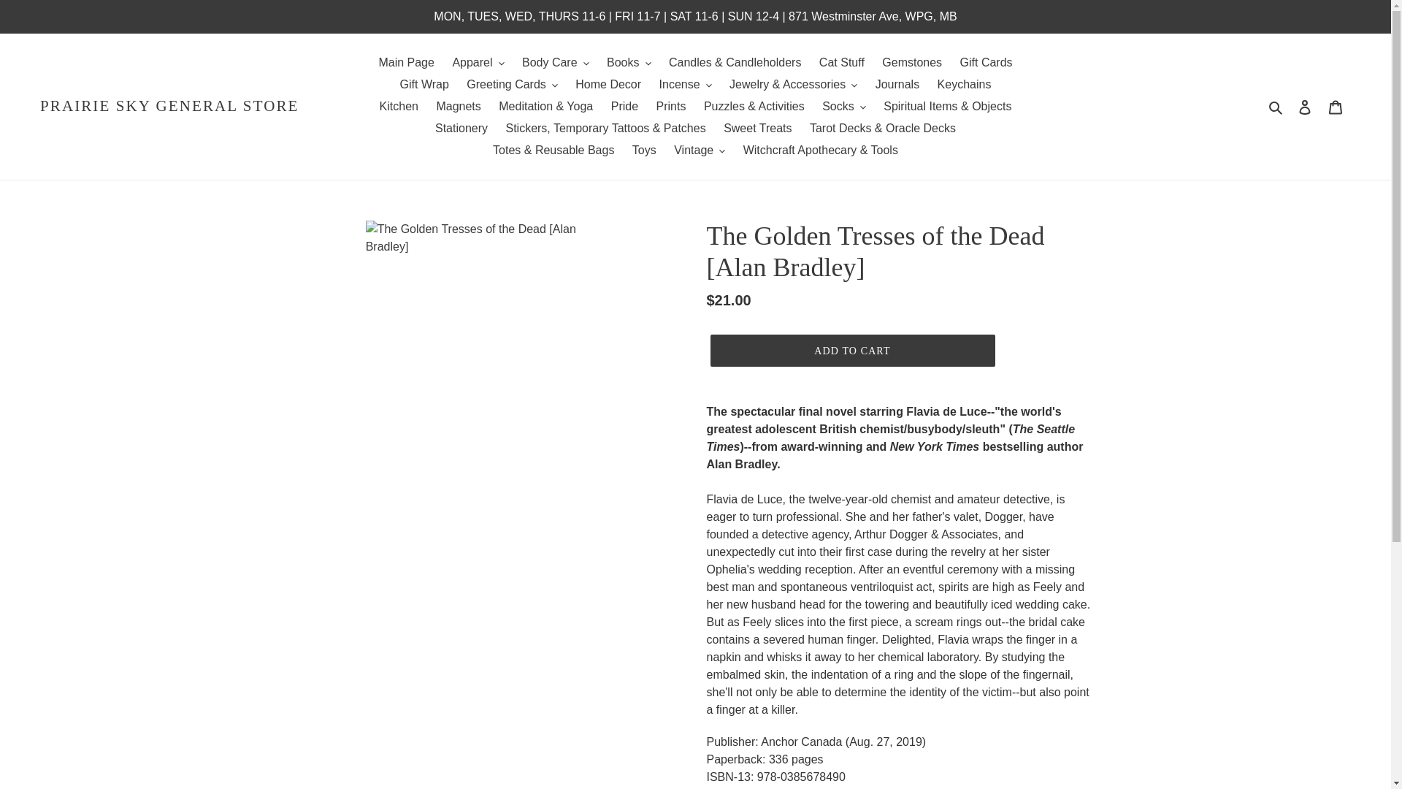 The image size is (1402, 789). What do you see at coordinates (169, 105) in the screenshot?
I see `PRAIRIE SKY GENERAL STORE` at bounding box center [169, 105].